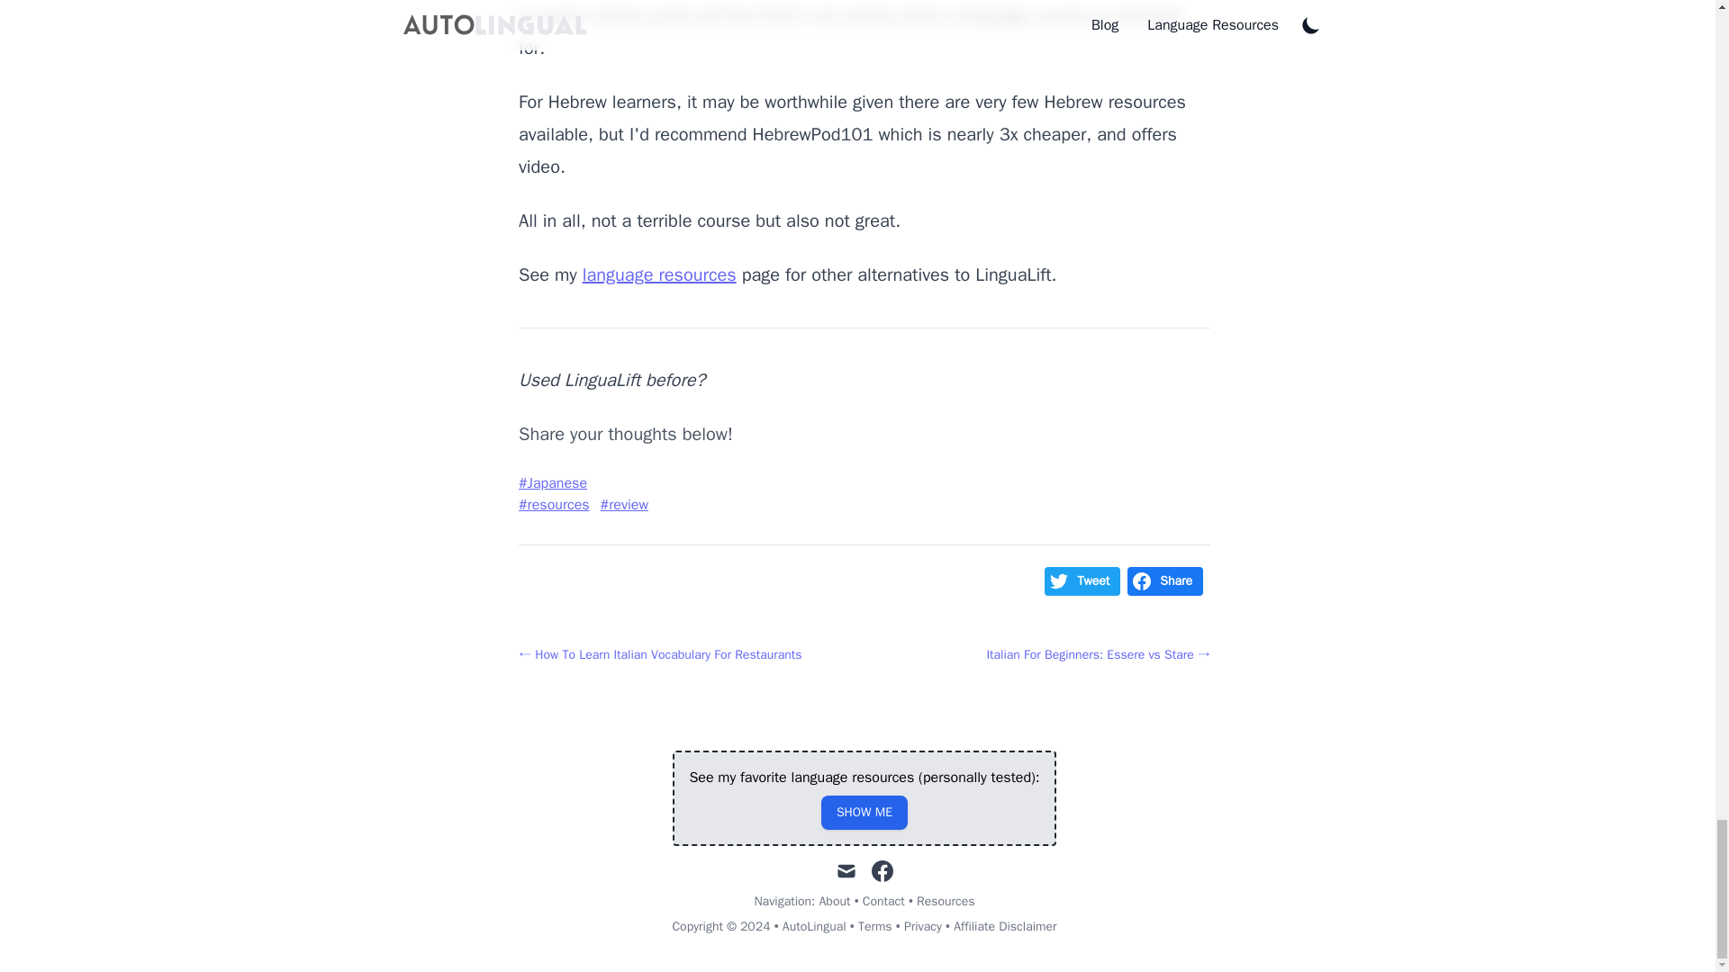 This screenshot has height=972, width=1729. Describe the element at coordinates (864, 812) in the screenshot. I see `SHOW ME` at that location.